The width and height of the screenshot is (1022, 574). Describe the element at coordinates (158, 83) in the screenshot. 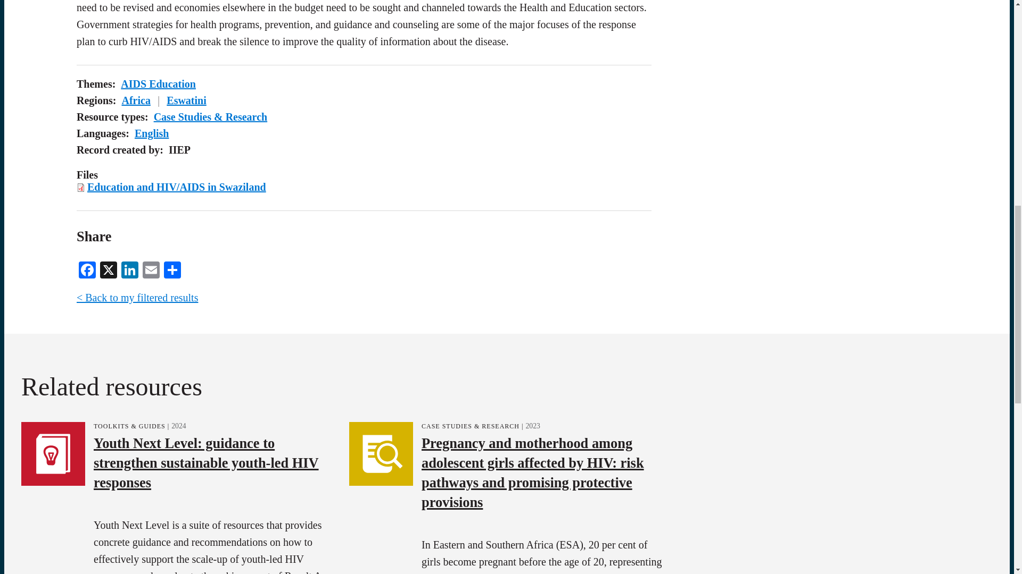

I see `AIDS Education` at that location.